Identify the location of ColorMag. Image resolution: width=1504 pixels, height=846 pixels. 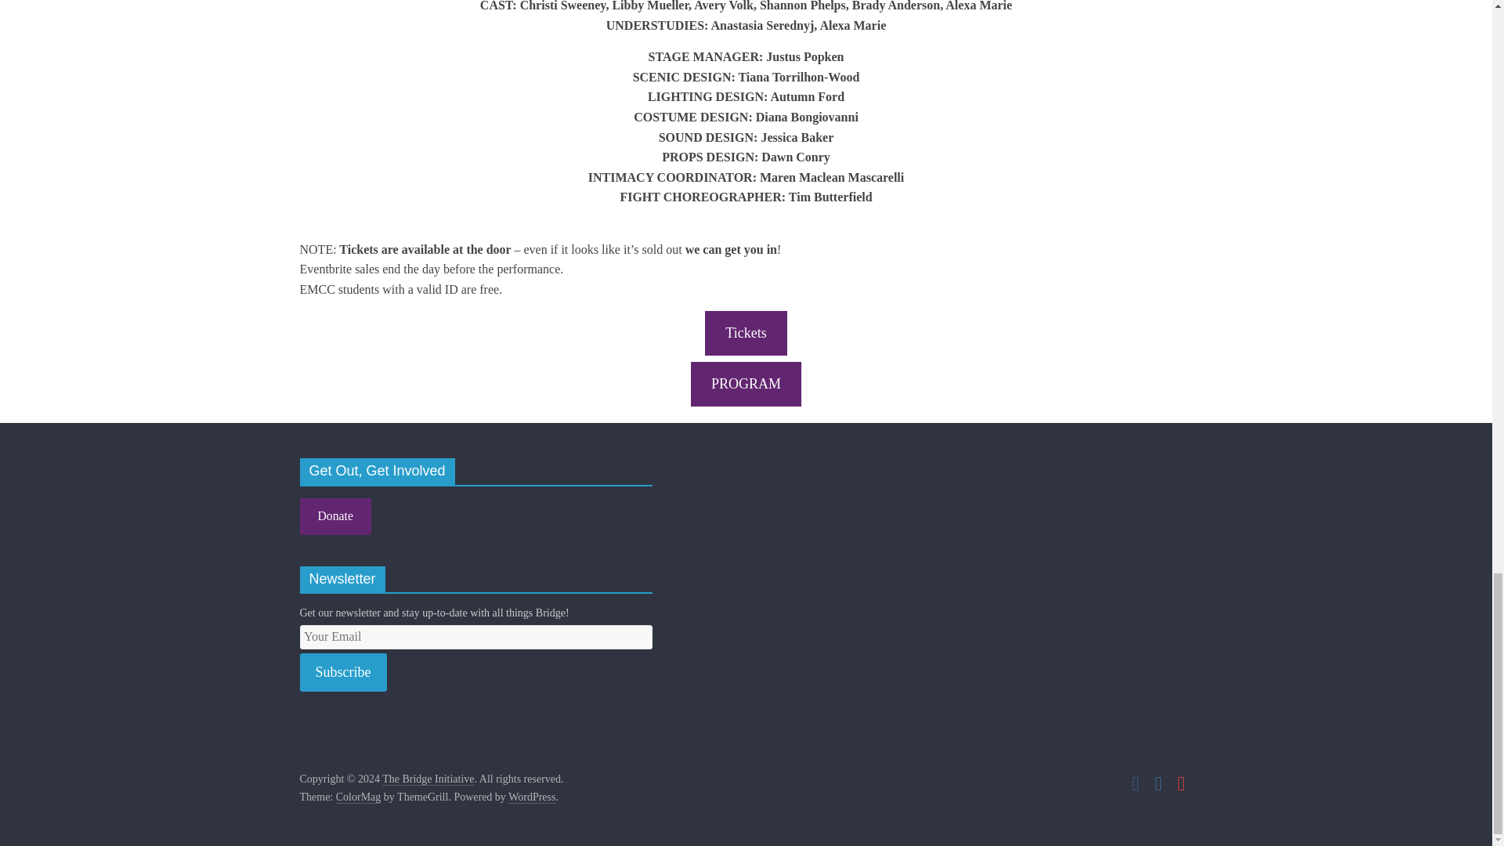
(359, 797).